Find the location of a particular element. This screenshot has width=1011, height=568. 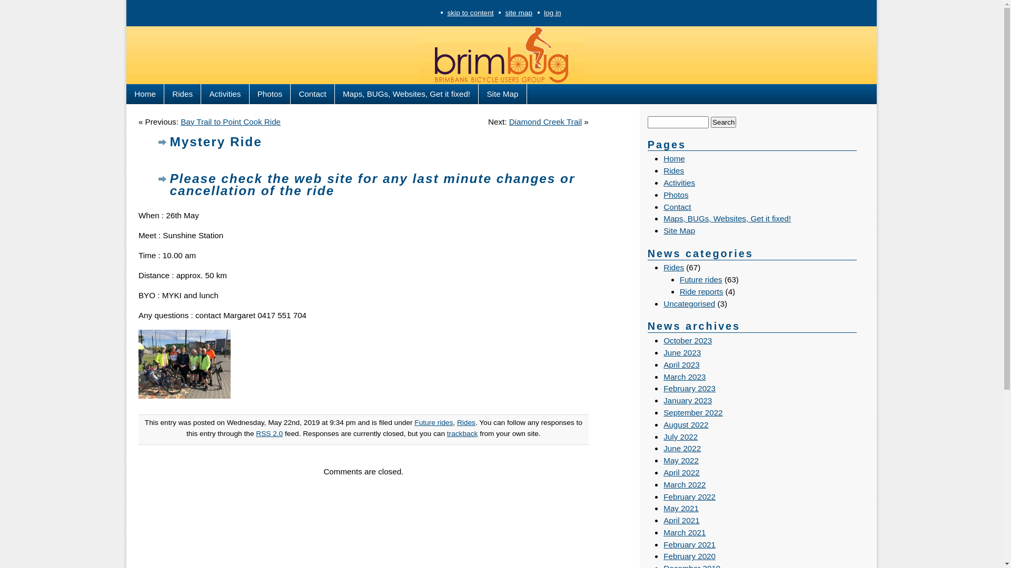

Rides is located at coordinates (183, 94).